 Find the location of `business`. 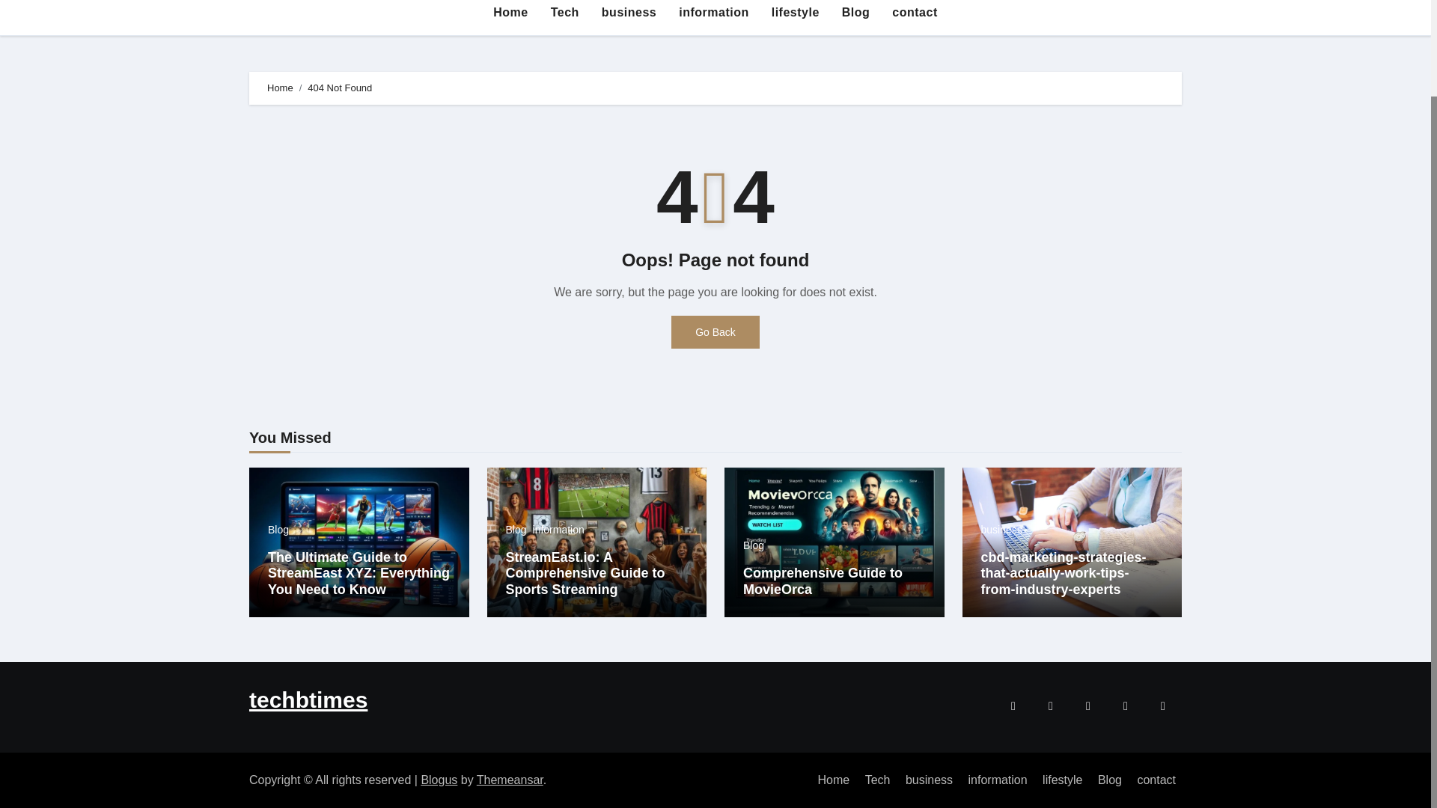

business is located at coordinates (629, 14).